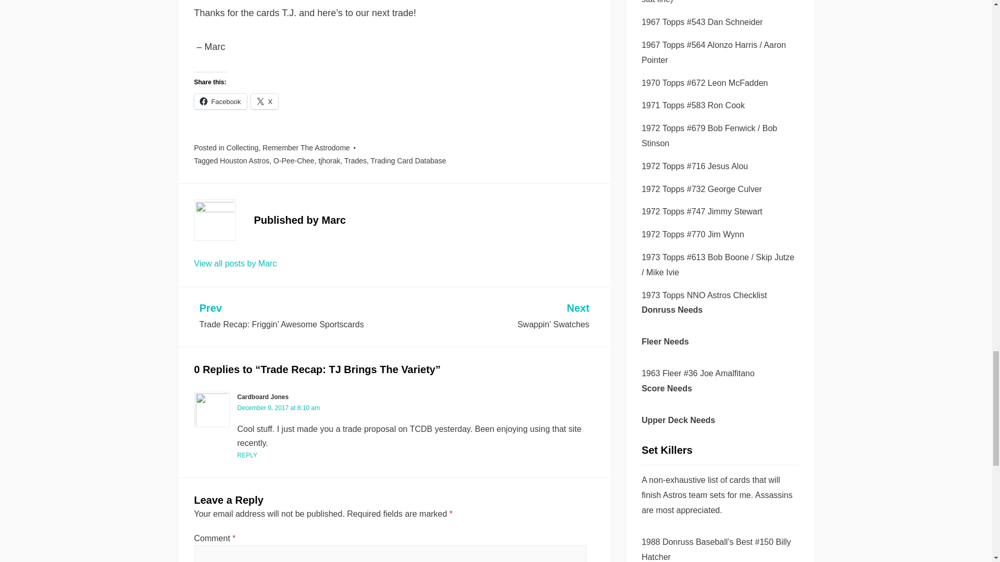  I want to click on REPLY, so click(247, 455).